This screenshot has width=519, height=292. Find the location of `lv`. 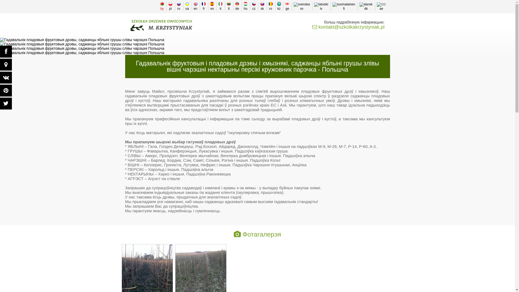

lv is located at coordinates (321, 6).